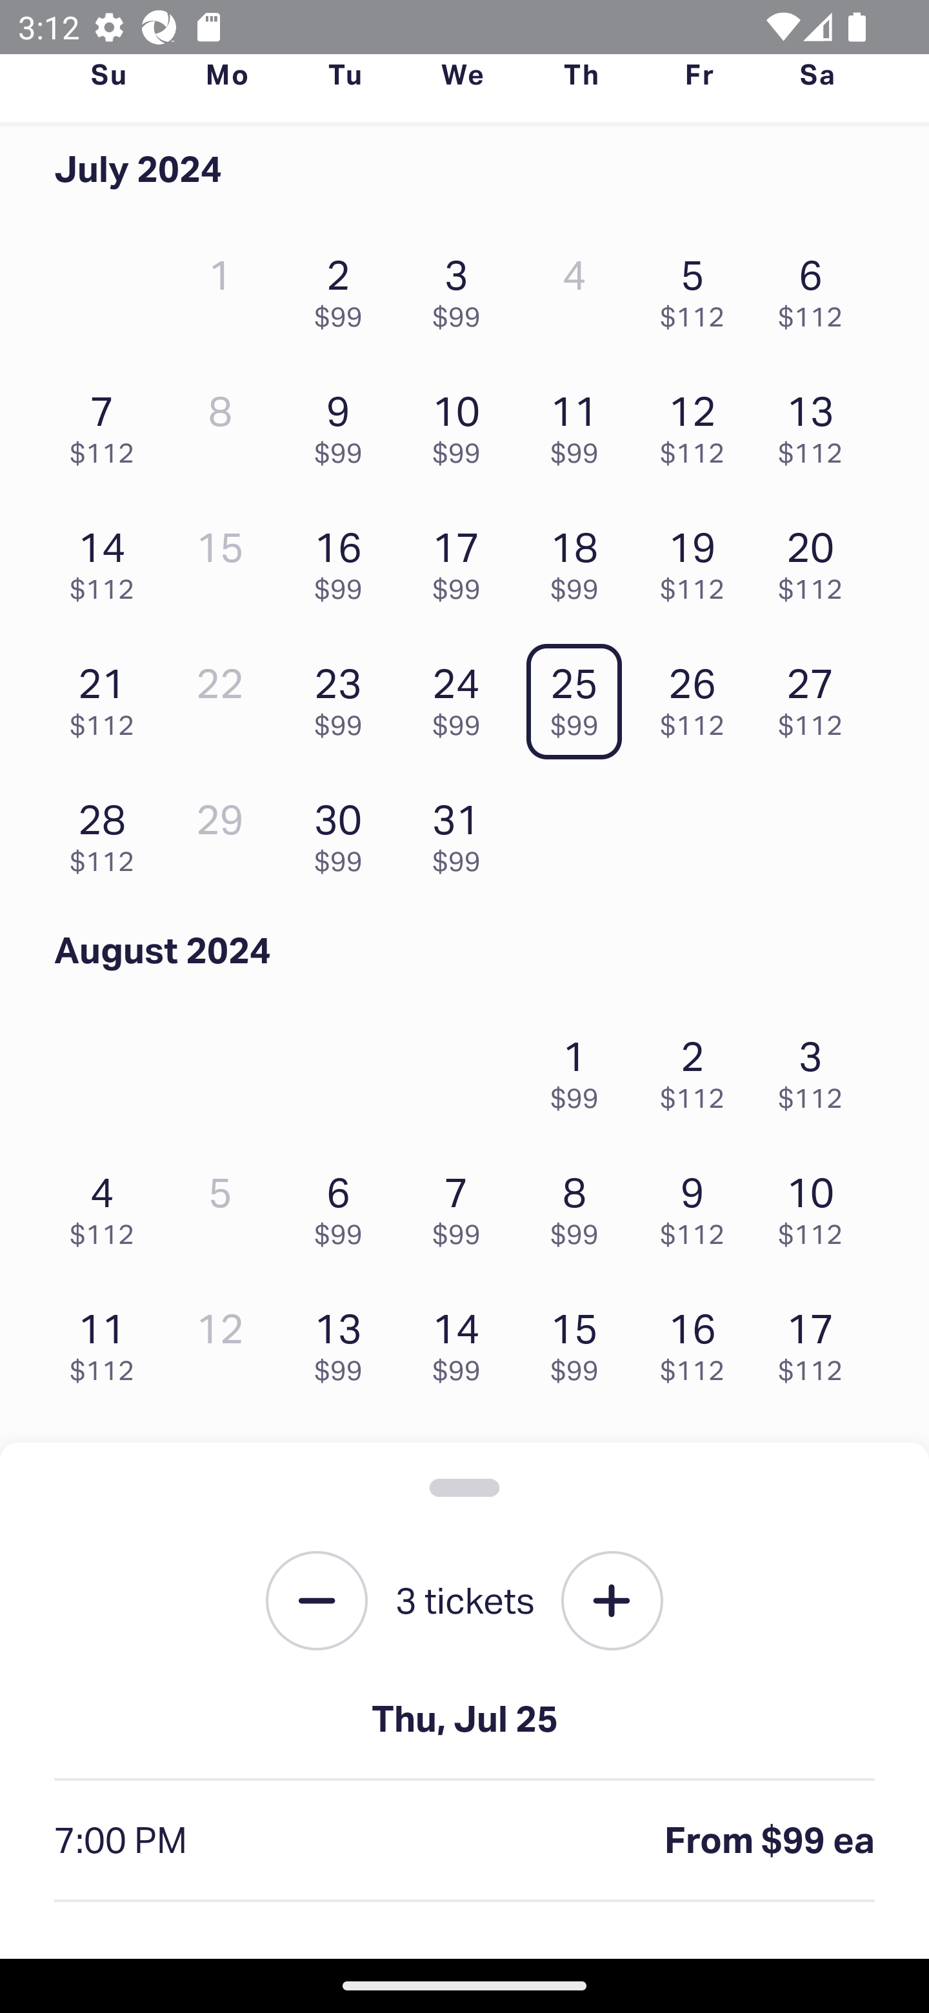  Describe the element at coordinates (463, 559) in the screenshot. I see `17 $99` at that location.